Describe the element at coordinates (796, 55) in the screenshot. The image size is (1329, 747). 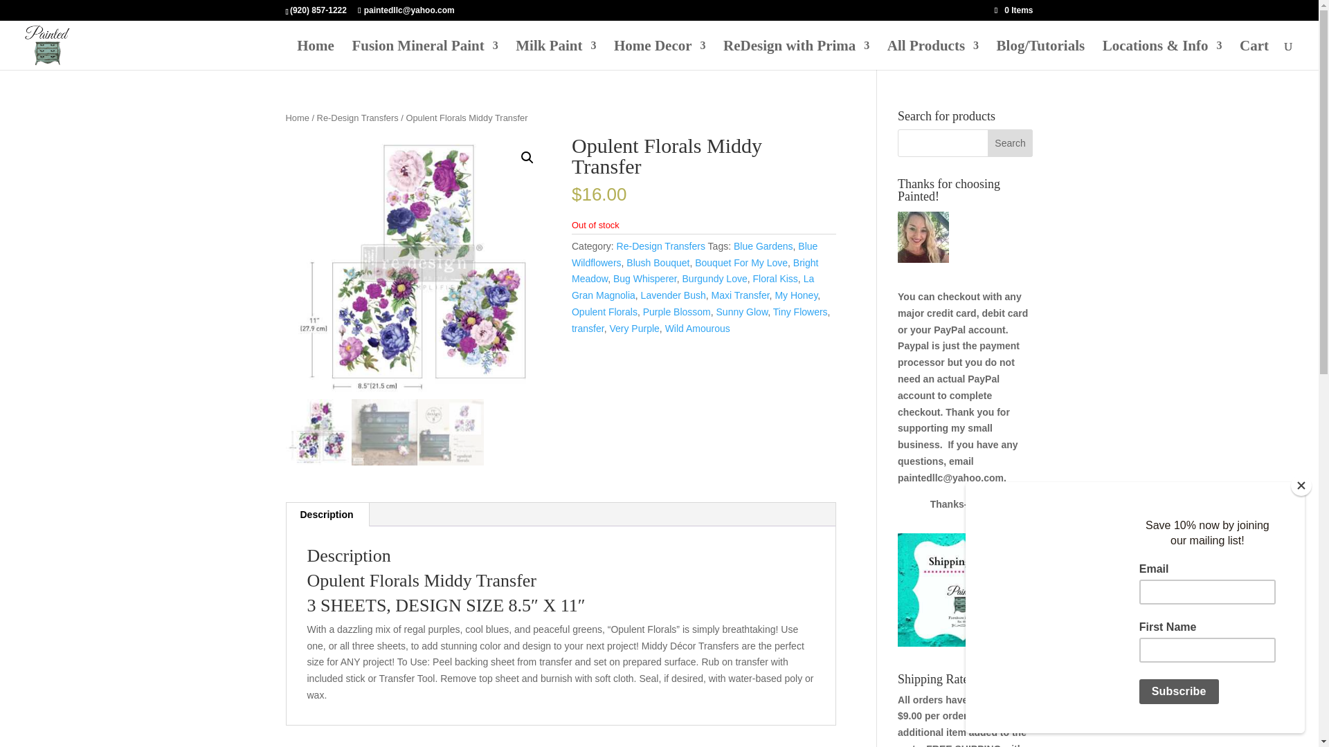
I see `ReDesign with Prima` at that location.